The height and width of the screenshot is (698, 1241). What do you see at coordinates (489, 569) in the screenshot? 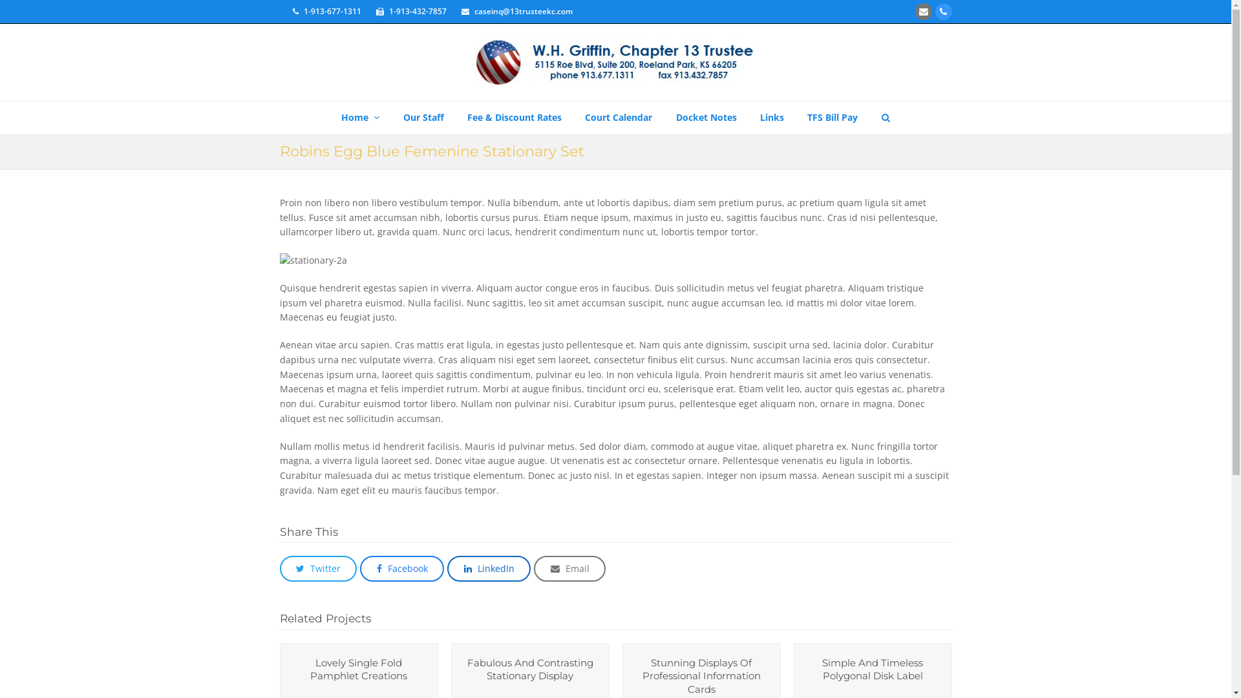
I see `LinkedIn` at bounding box center [489, 569].